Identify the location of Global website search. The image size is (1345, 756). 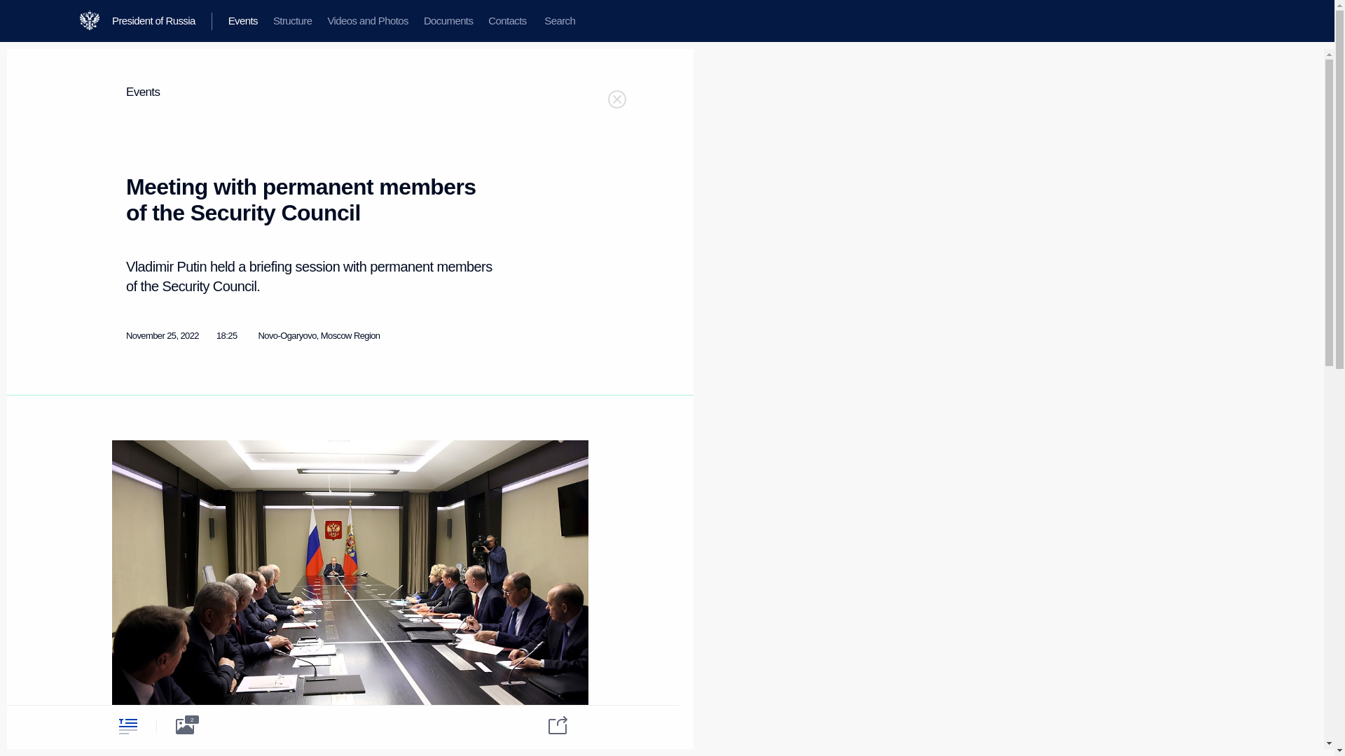
(559, 21).